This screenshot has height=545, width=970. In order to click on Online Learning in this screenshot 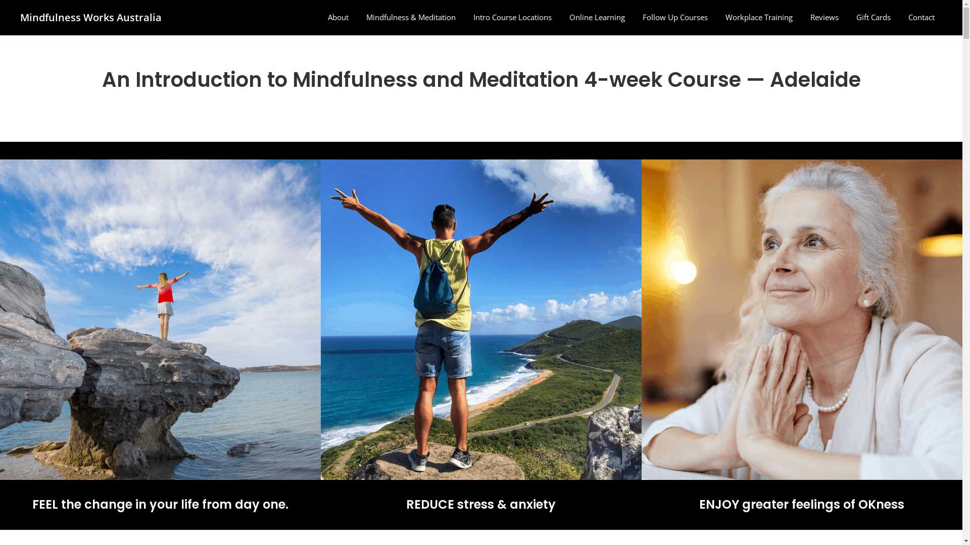, I will do `click(597, 17)`.